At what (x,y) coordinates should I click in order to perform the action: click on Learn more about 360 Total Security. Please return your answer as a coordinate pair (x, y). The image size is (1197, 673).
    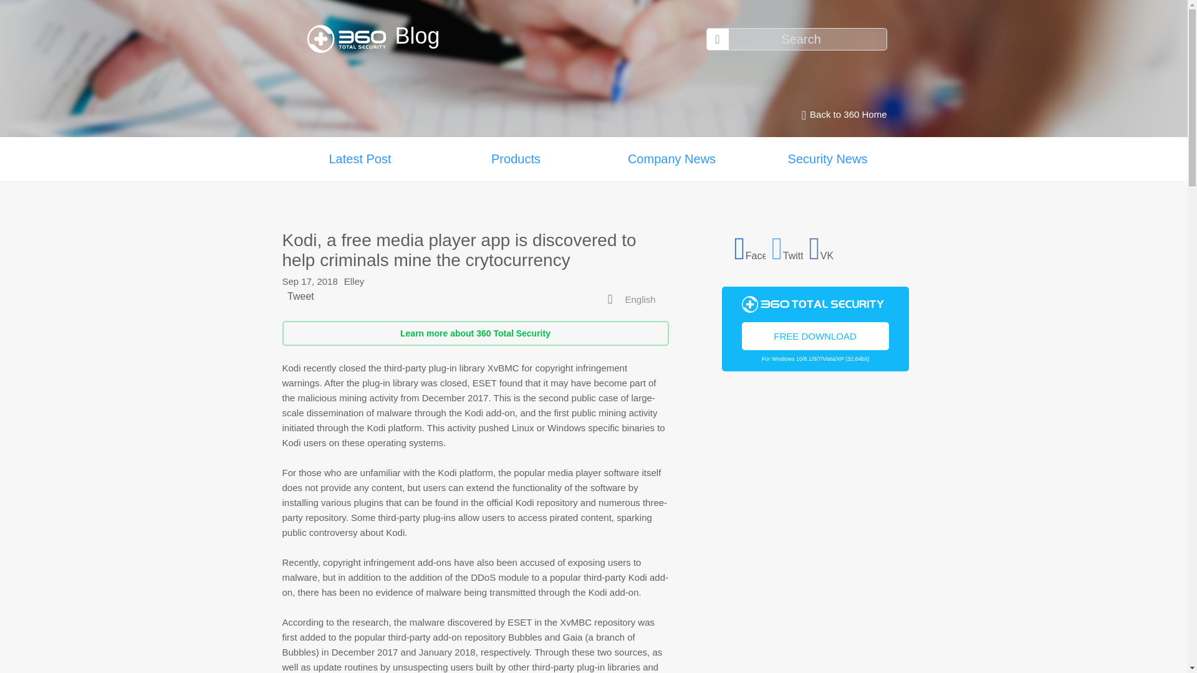
    Looking at the image, I should click on (474, 333).